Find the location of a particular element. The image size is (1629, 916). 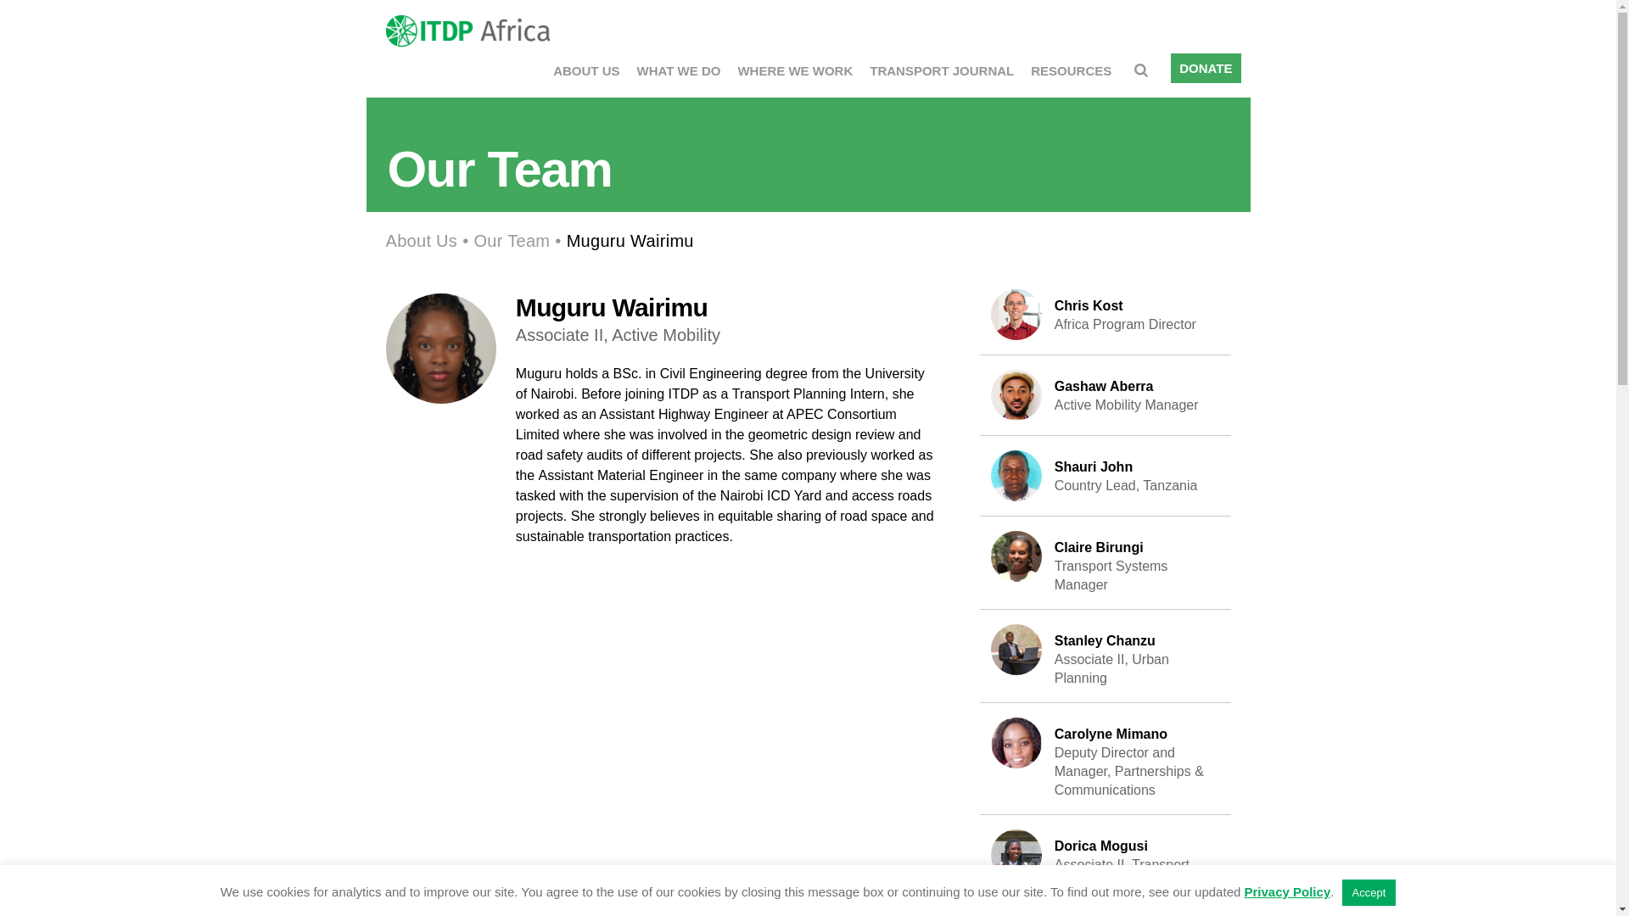

Dorica Mogusi is located at coordinates (1106, 476).